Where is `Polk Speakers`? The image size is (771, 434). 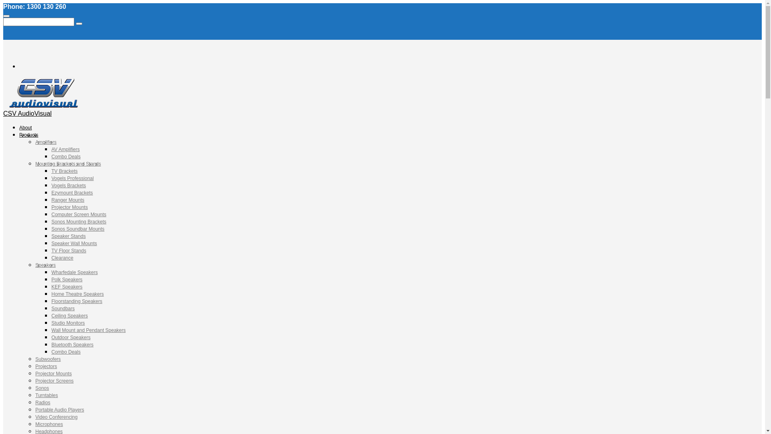
Polk Speakers is located at coordinates (67, 280).